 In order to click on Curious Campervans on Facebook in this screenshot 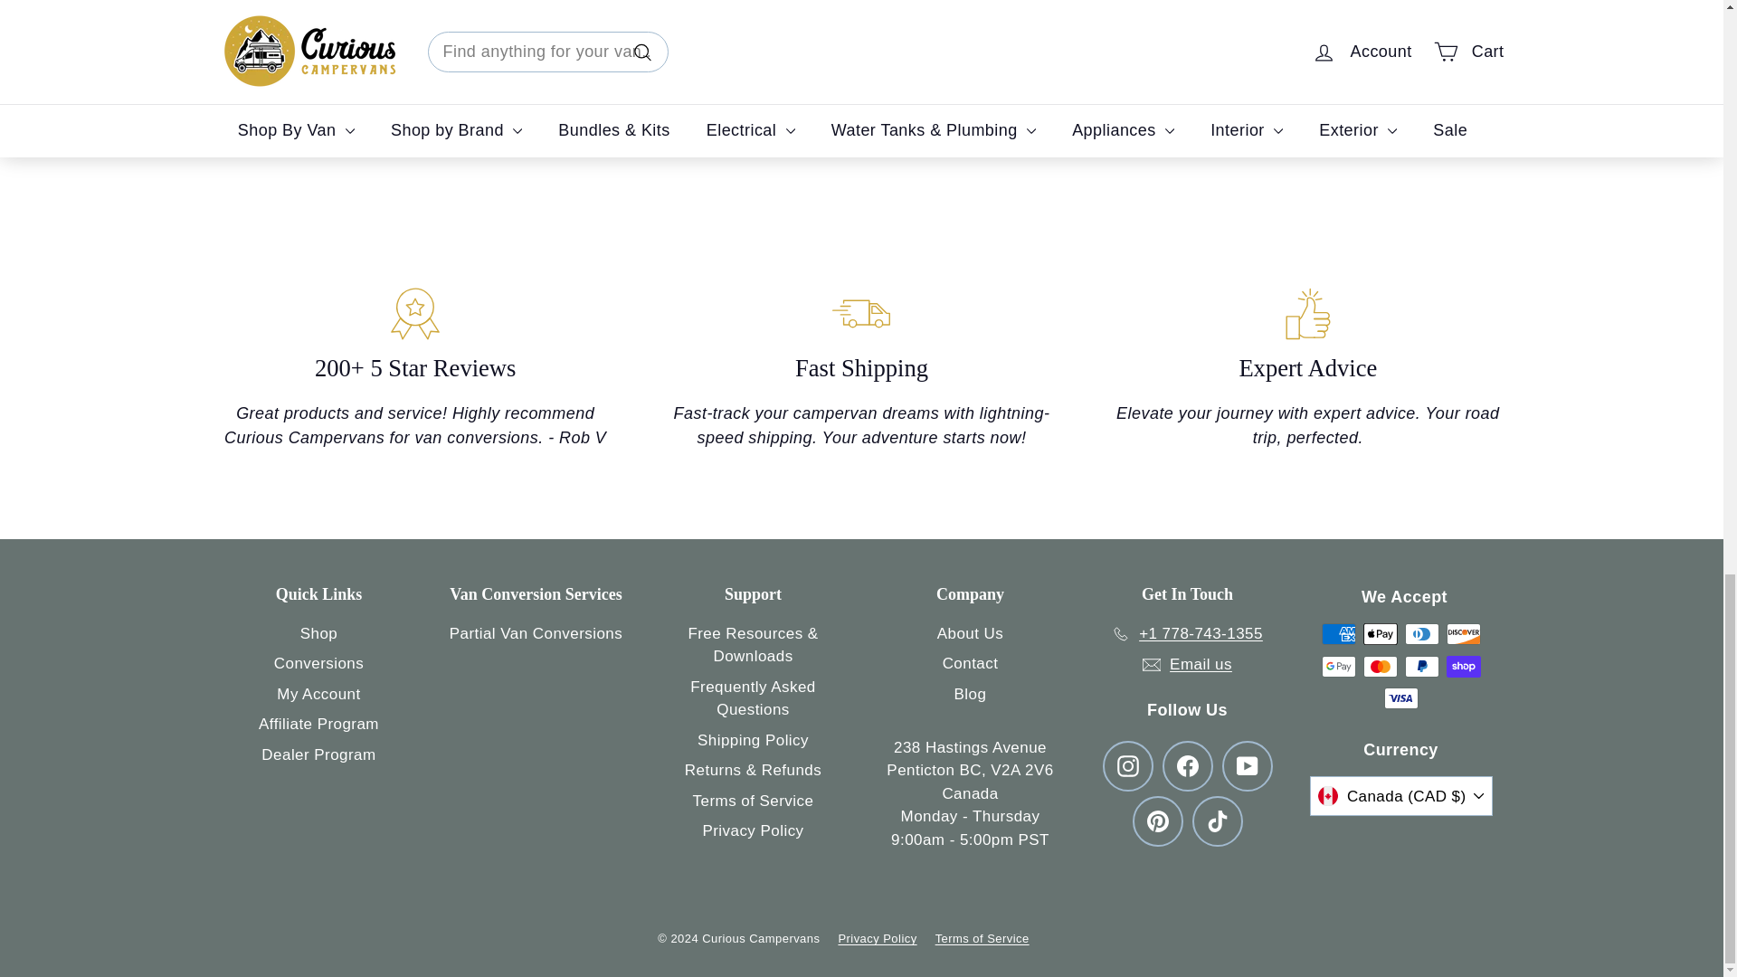, I will do `click(1187, 765)`.